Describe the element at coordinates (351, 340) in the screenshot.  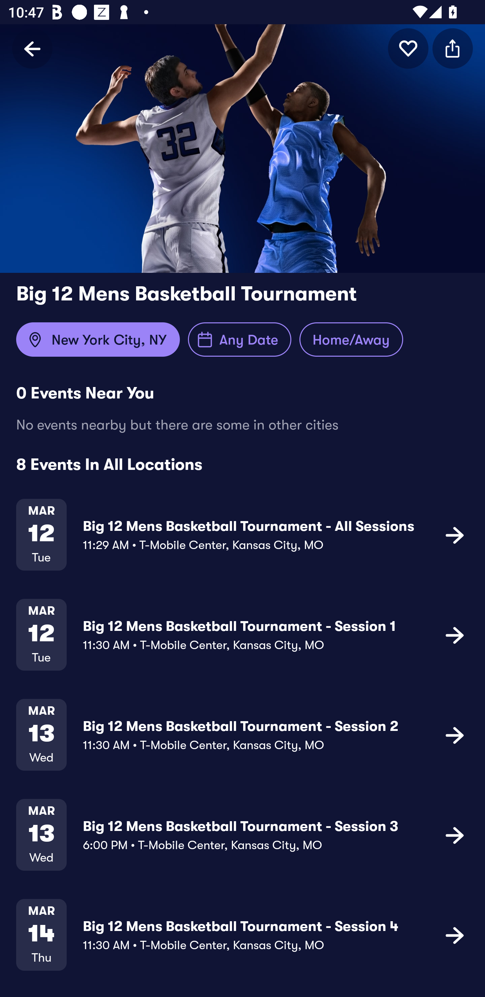
I see `Home/Away` at that location.